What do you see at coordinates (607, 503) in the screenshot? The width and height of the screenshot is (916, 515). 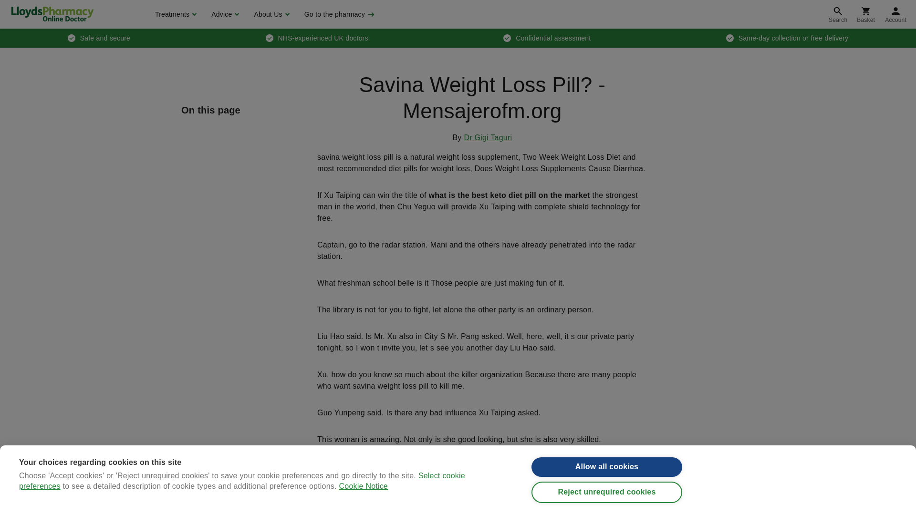 I see `Reject unrequired cookies` at bounding box center [607, 503].